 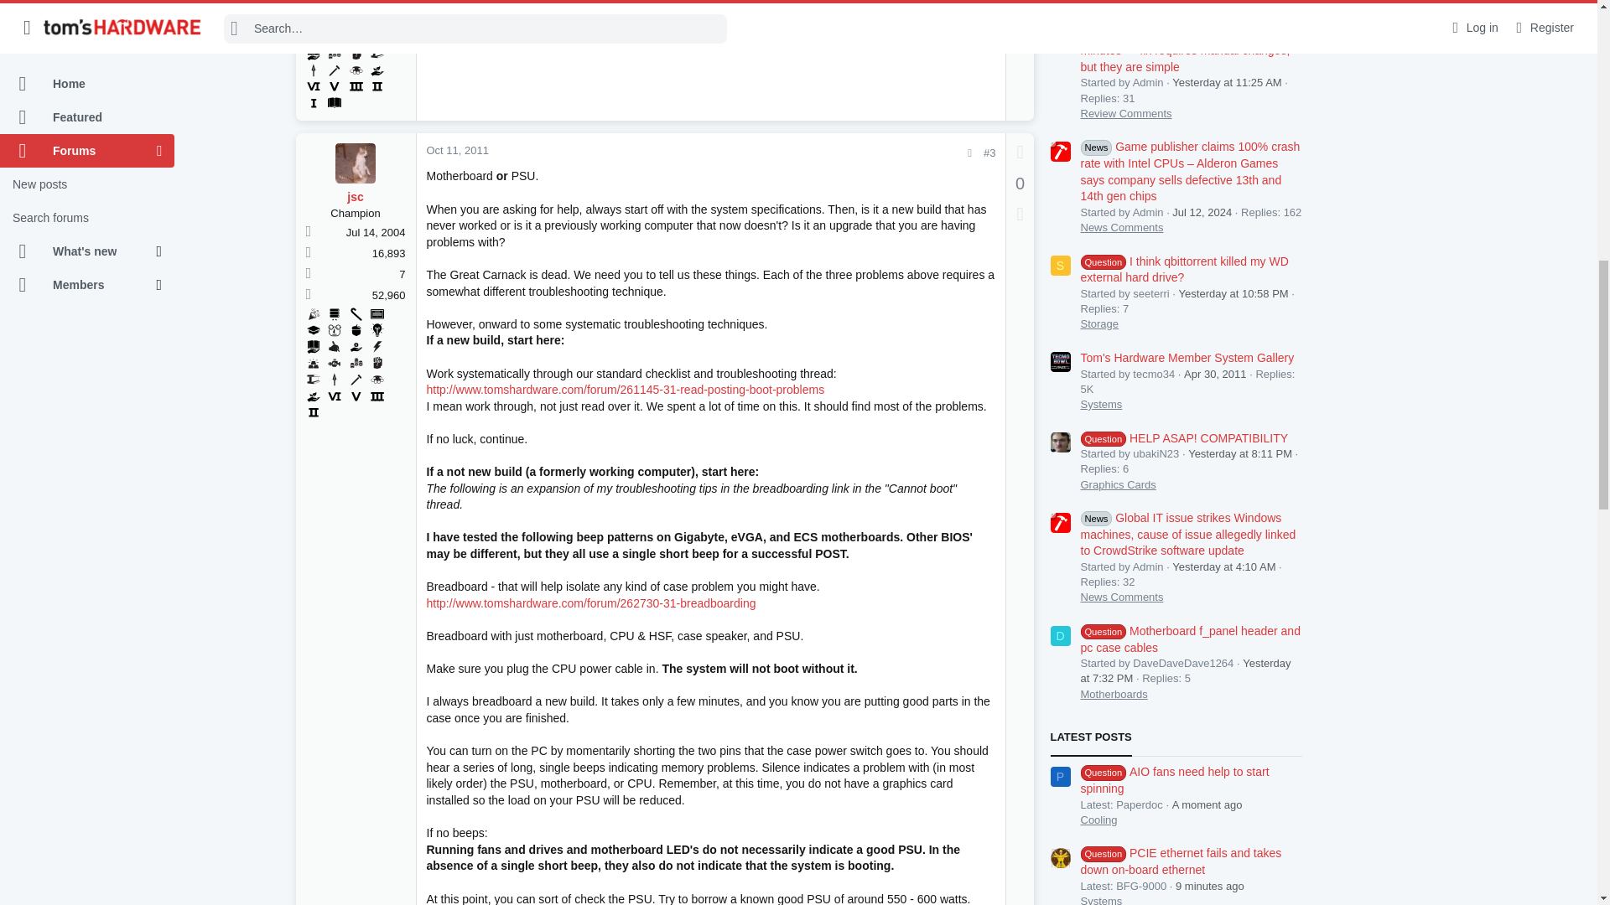 What do you see at coordinates (1214, 373) in the screenshot?
I see `Apr 30, 2011 at 5:38 PM` at bounding box center [1214, 373].